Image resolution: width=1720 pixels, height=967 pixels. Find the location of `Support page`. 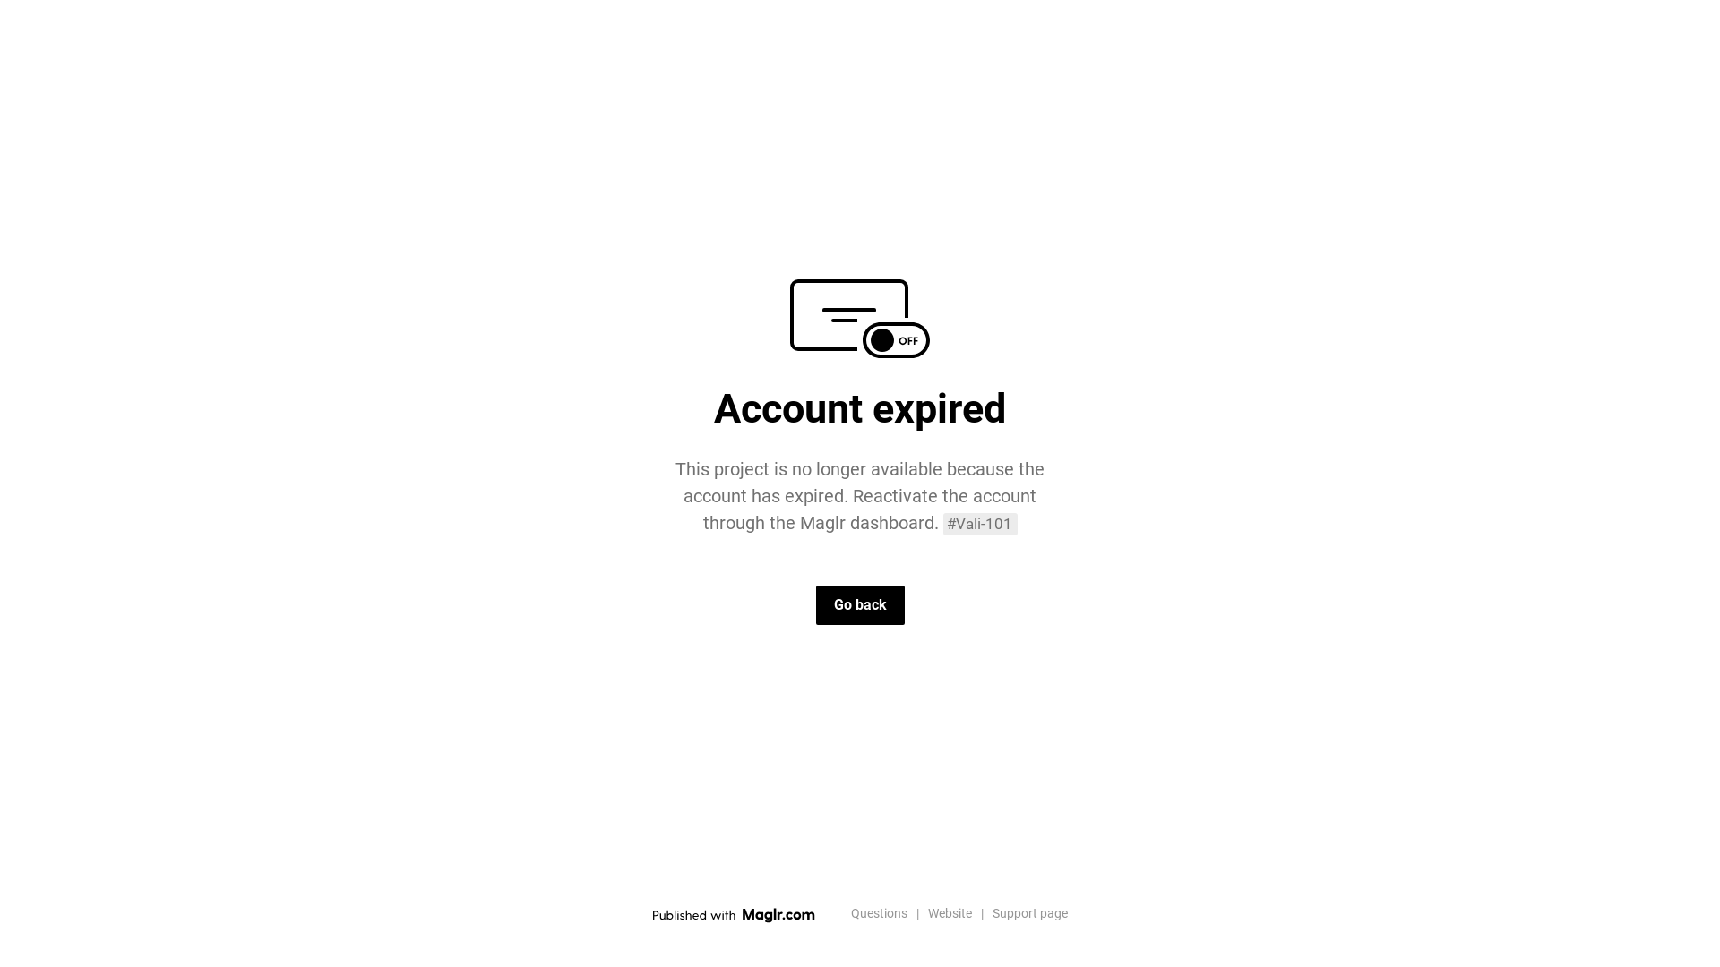

Support page is located at coordinates (1030, 913).